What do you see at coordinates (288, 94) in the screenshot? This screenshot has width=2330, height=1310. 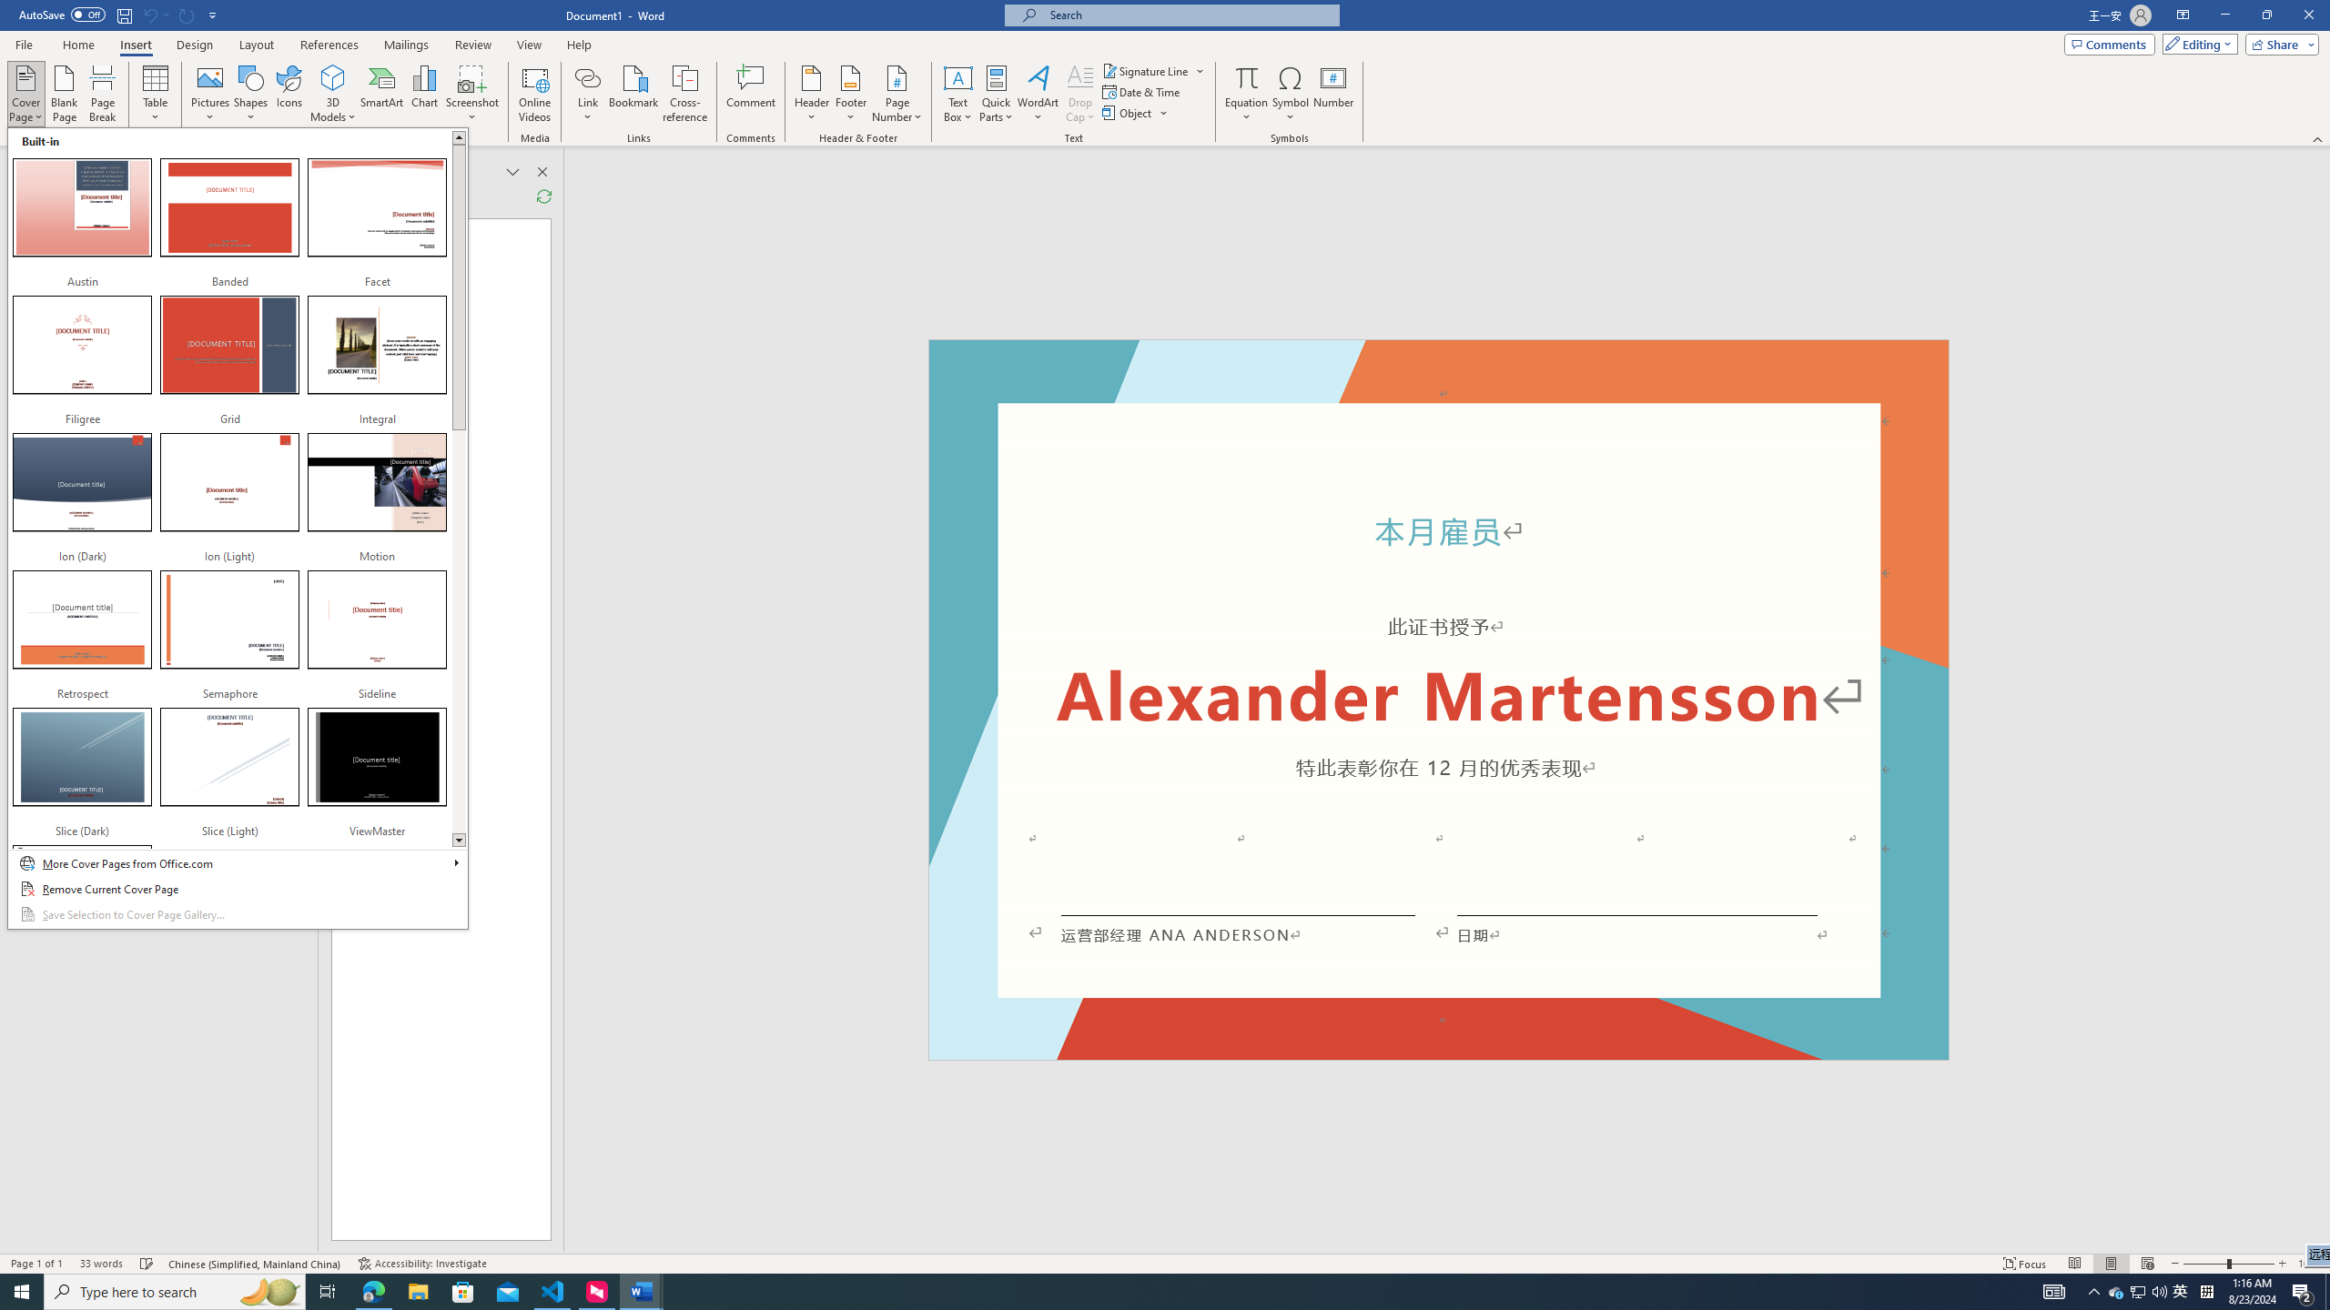 I see `Footer -Section 1-` at bounding box center [288, 94].